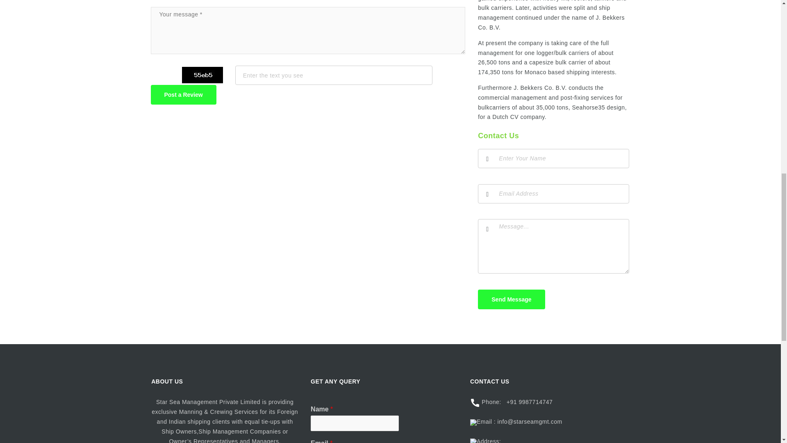  What do you see at coordinates (184, 94) in the screenshot?
I see `Post a Review` at bounding box center [184, 94].